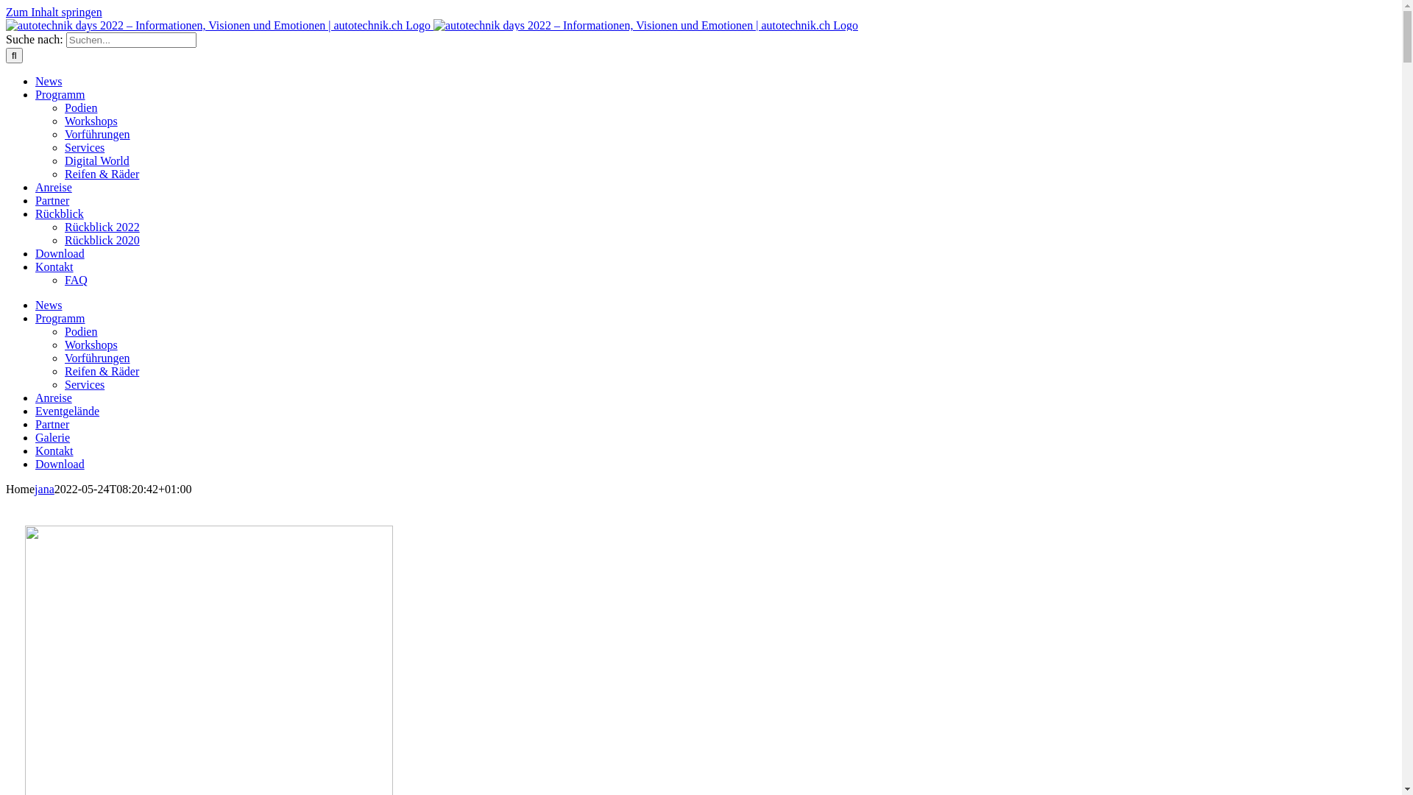 This screenshot has height=795, width=1413. I want to click on Podien, so click(81, 107).